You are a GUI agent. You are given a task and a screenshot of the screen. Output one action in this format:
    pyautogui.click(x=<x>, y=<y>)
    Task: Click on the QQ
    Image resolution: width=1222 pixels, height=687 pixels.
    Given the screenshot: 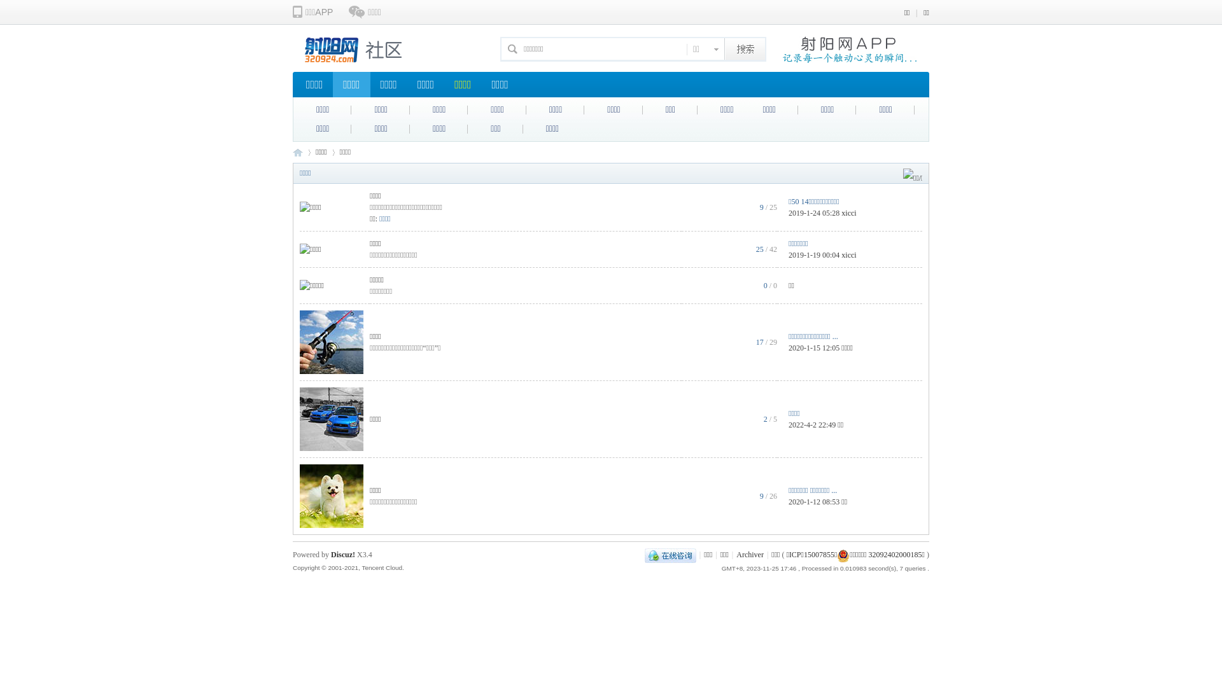 What is the action you would take?
    pyautogui.click(x=671, y=555)
    